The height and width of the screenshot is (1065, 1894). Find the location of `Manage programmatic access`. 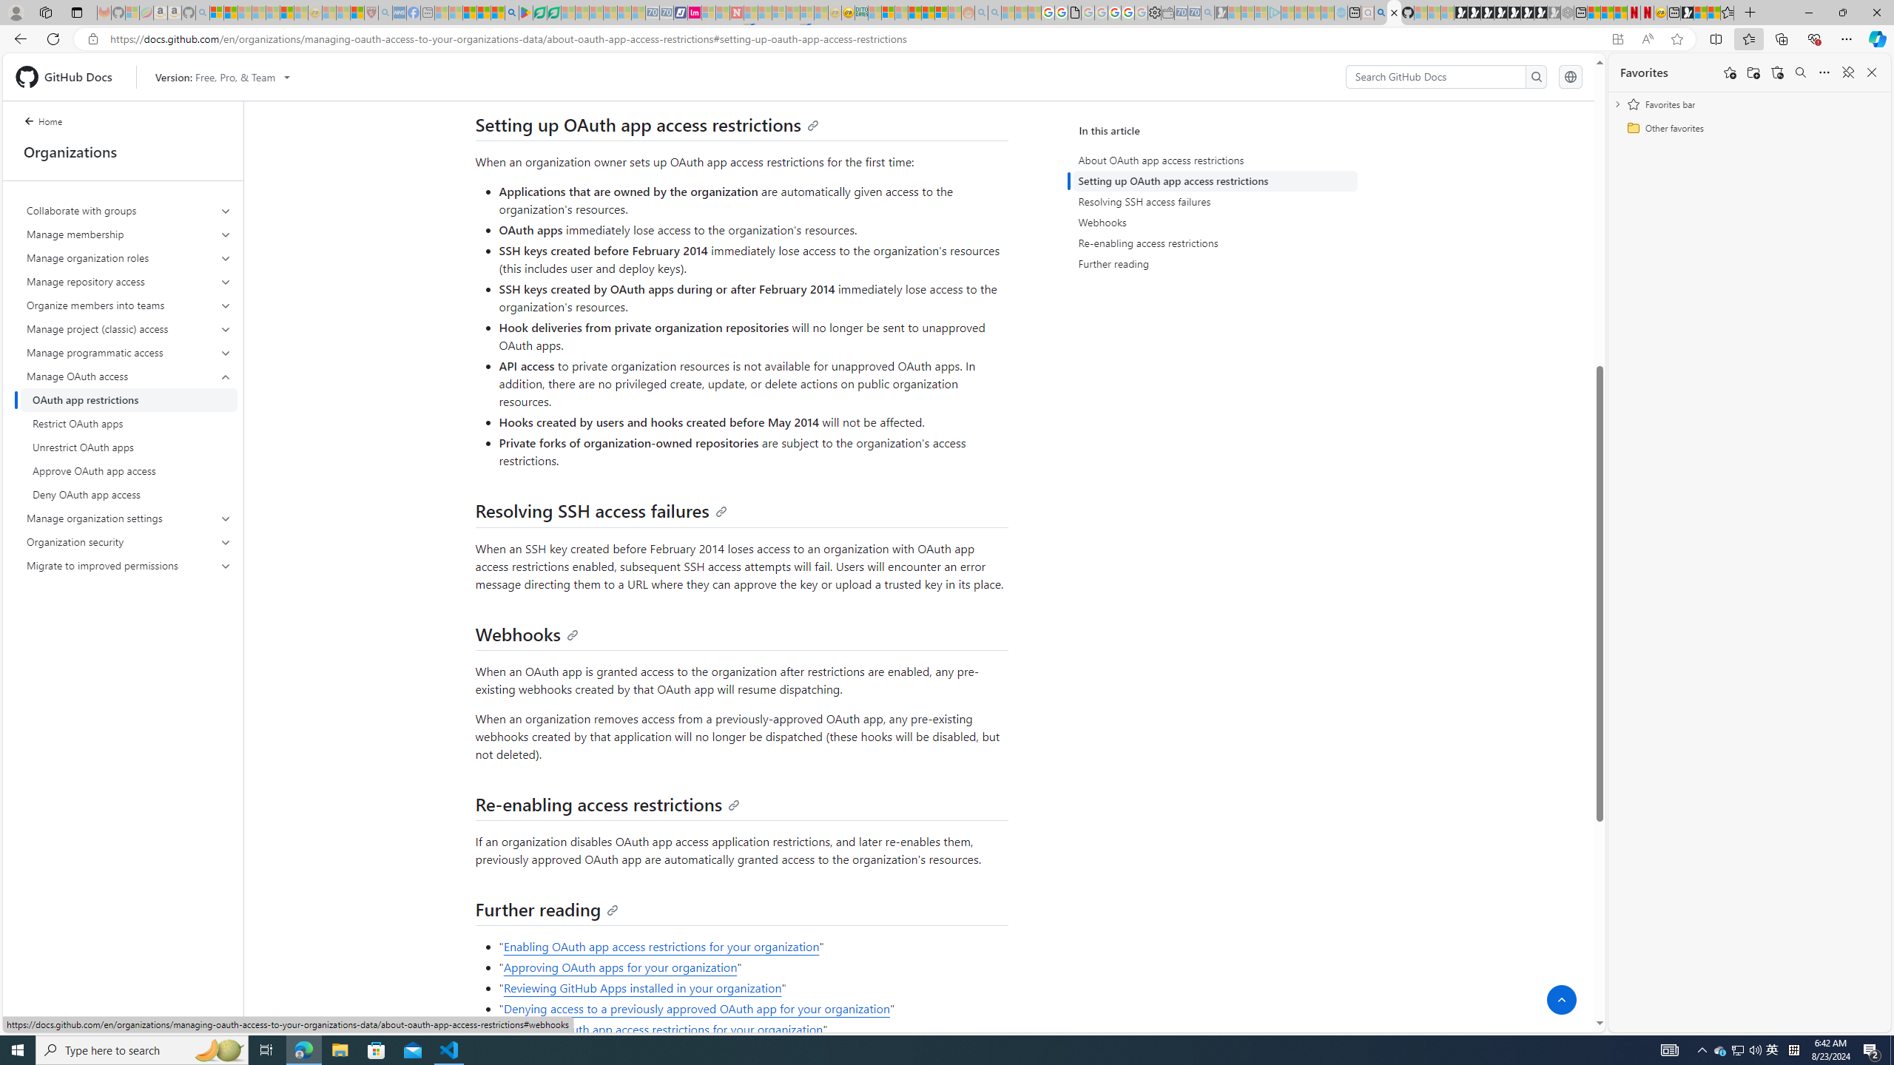

Manage programmatic access is located at coordinates (129, 352).